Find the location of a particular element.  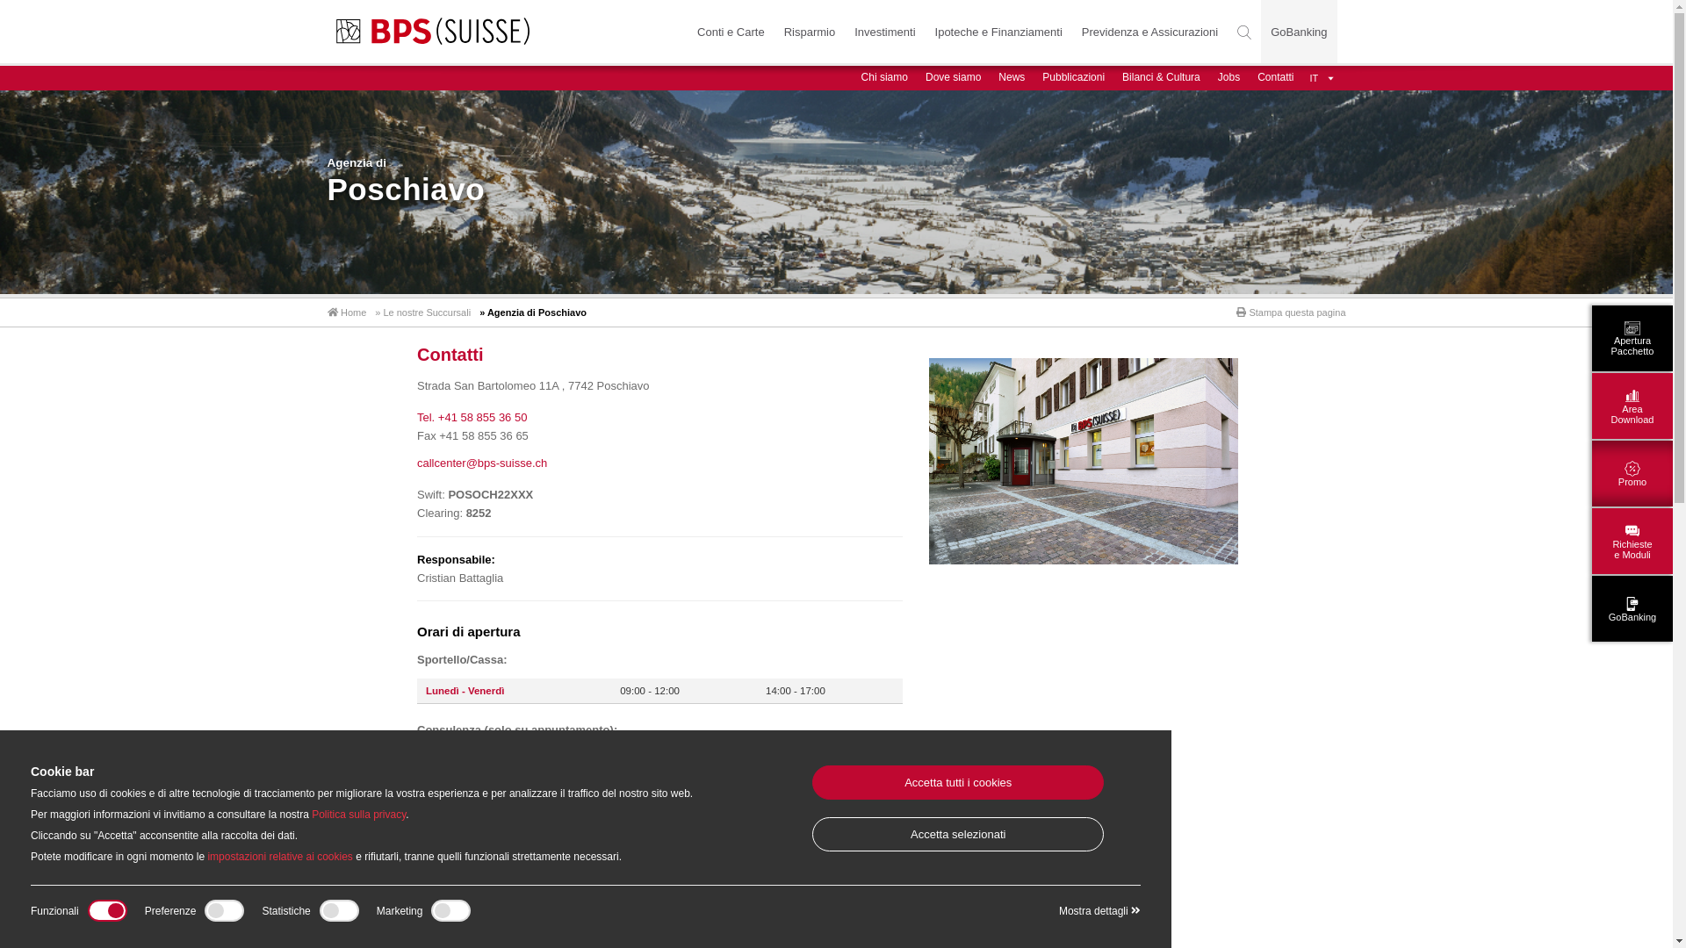

News is located at coordinates (1012, 77).